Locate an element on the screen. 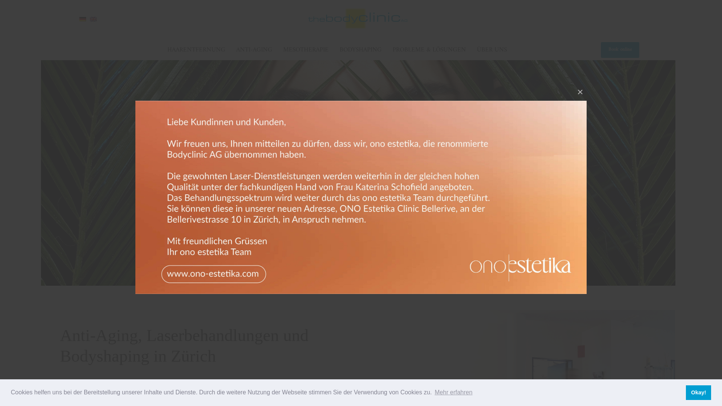 Image resolution: width=722 pixels, height=406 pixels. MESOTHERAPIE is located at coordinates (306, 50).